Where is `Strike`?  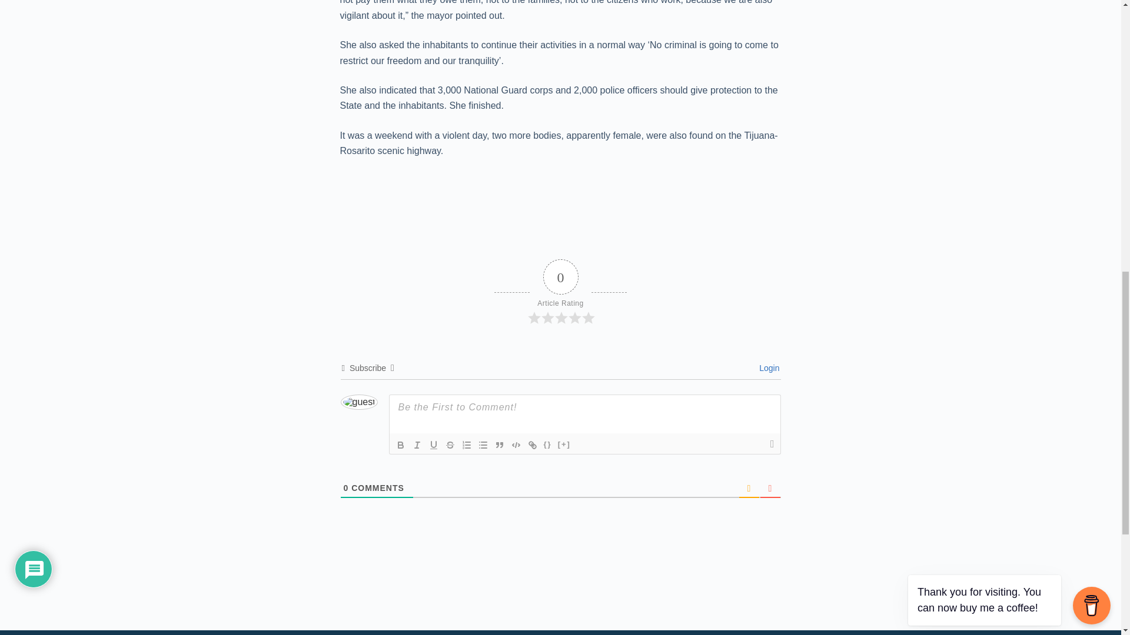
Strike is located at coordinates (450, 444).